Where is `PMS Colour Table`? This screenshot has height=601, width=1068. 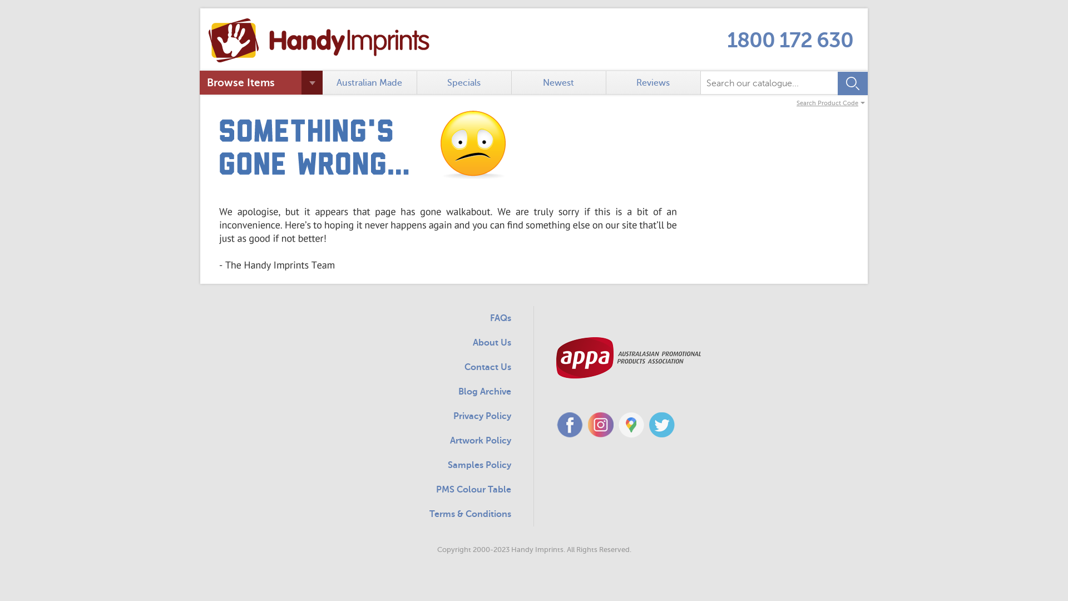
PMS Colour Table is located at coordinates (474, 490).